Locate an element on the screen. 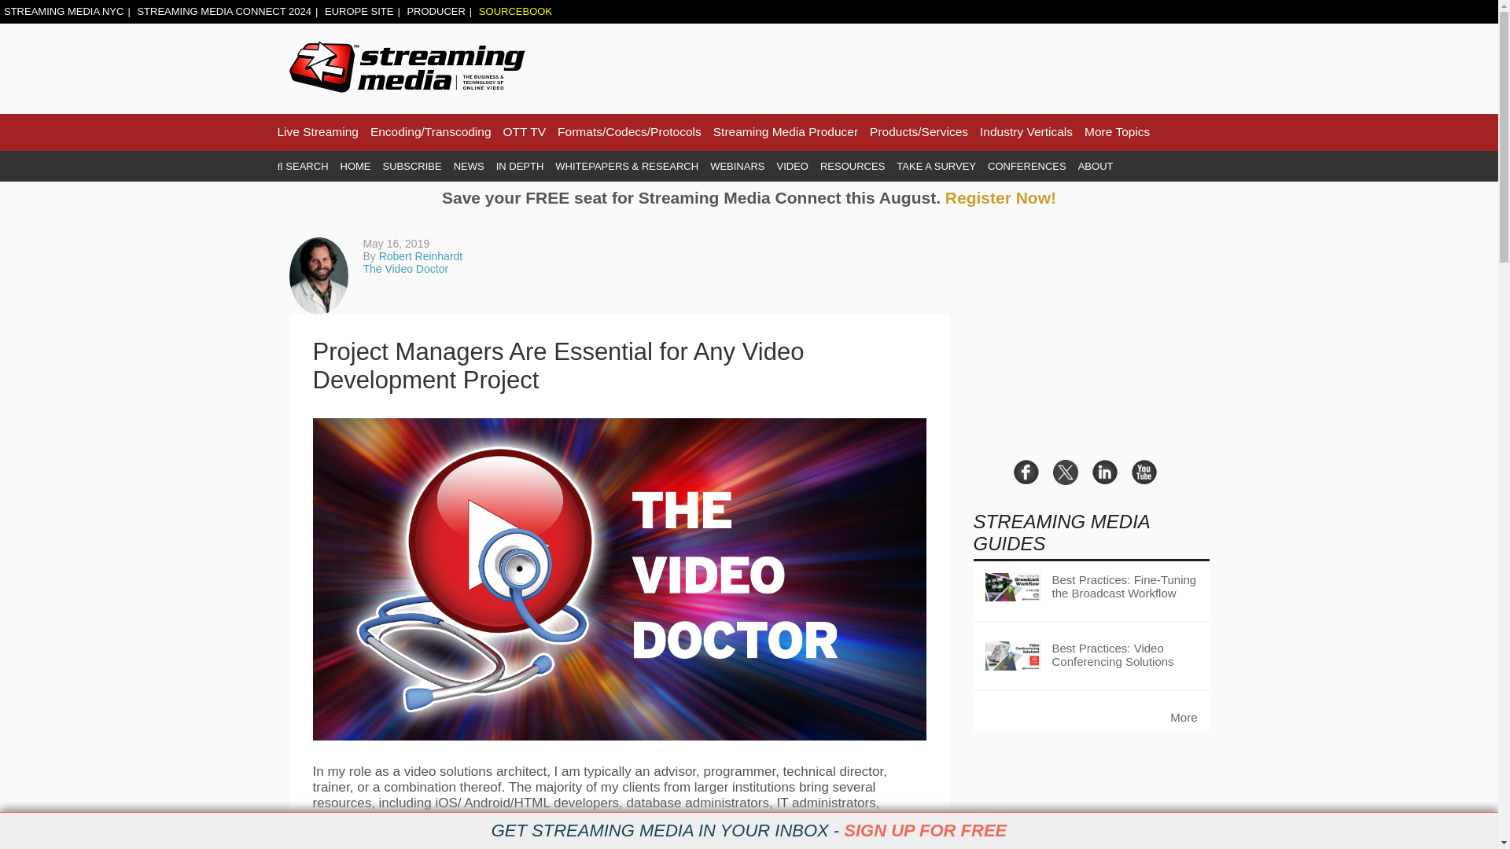 The image size is (1510, 849). SOURCEBOOK is located at coordinates (515, 11).